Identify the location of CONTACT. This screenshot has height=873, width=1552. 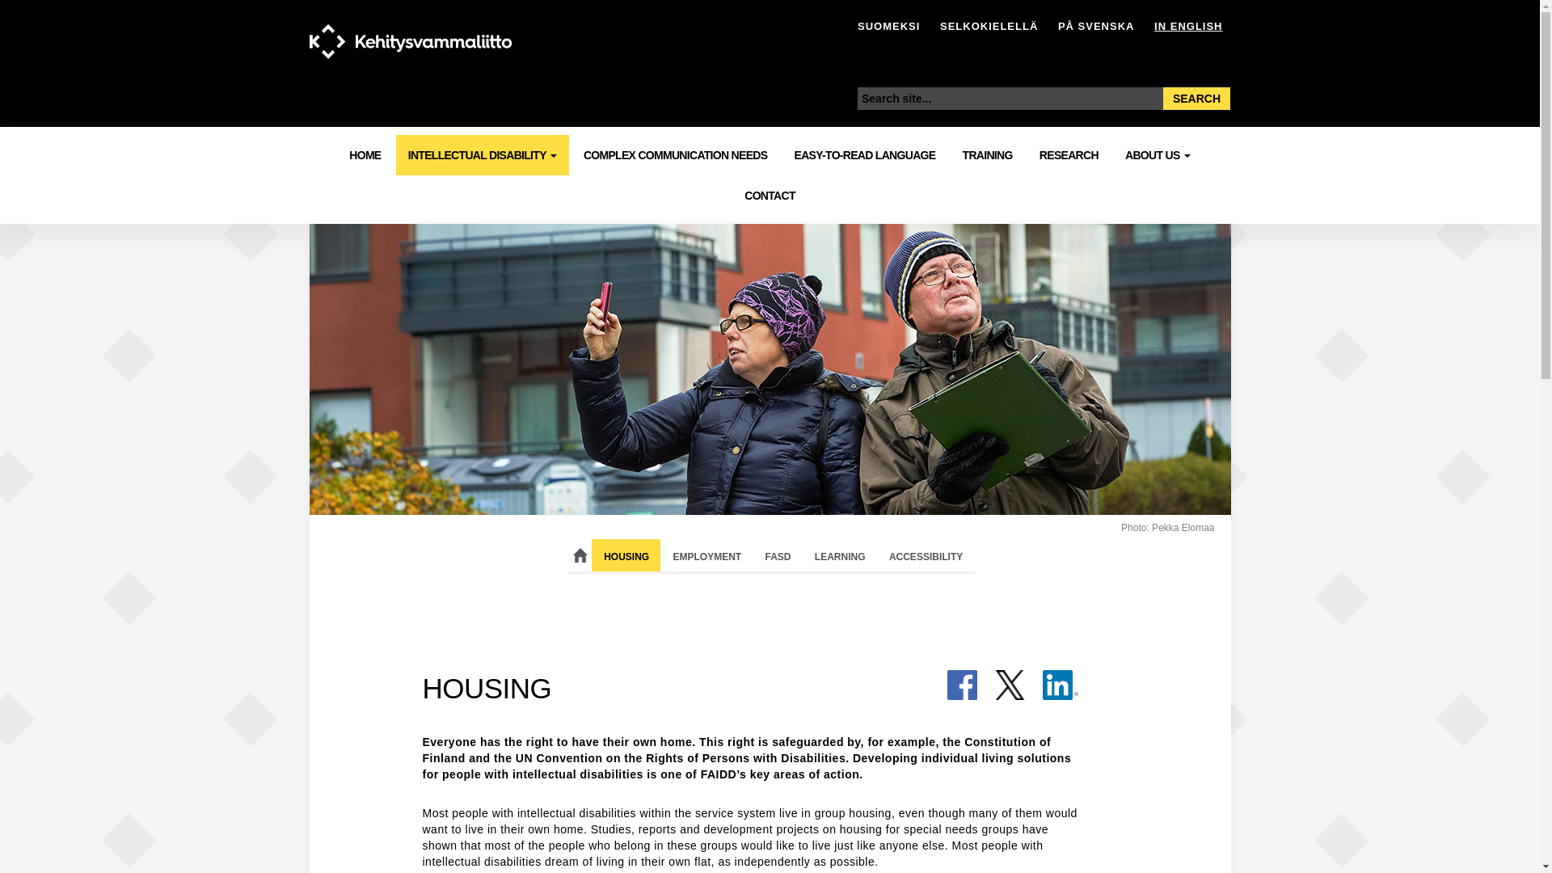
(770, 196).